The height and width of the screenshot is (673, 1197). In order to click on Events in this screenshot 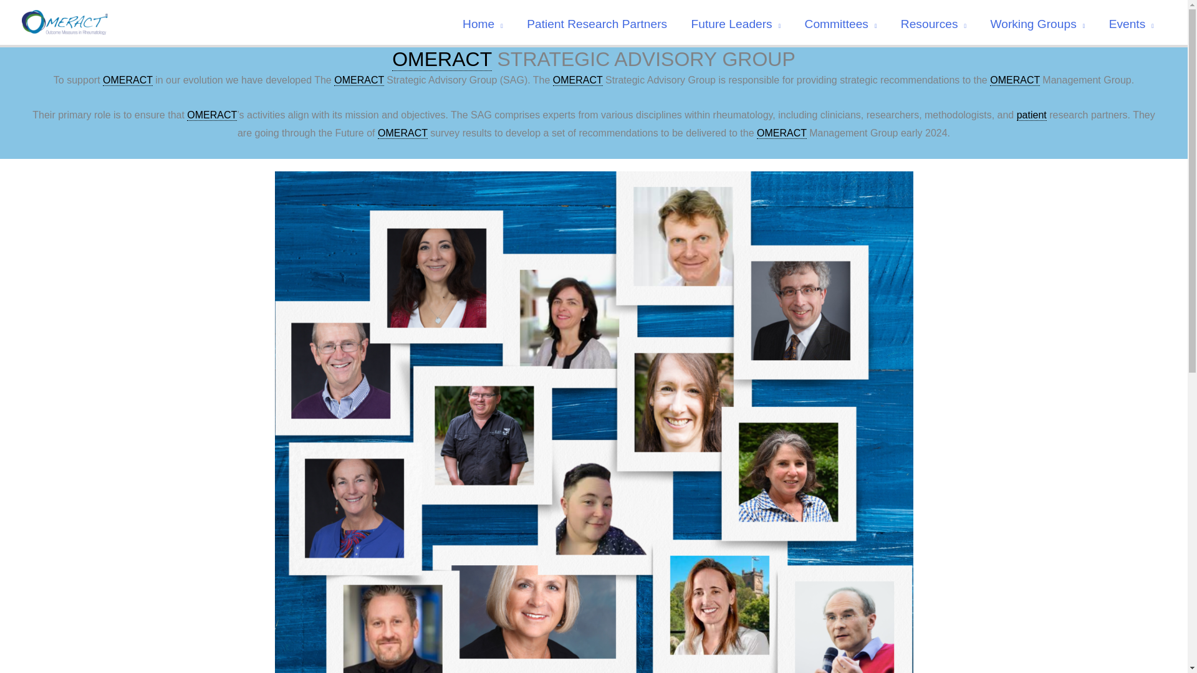, I will do `click(1131, 24)`.